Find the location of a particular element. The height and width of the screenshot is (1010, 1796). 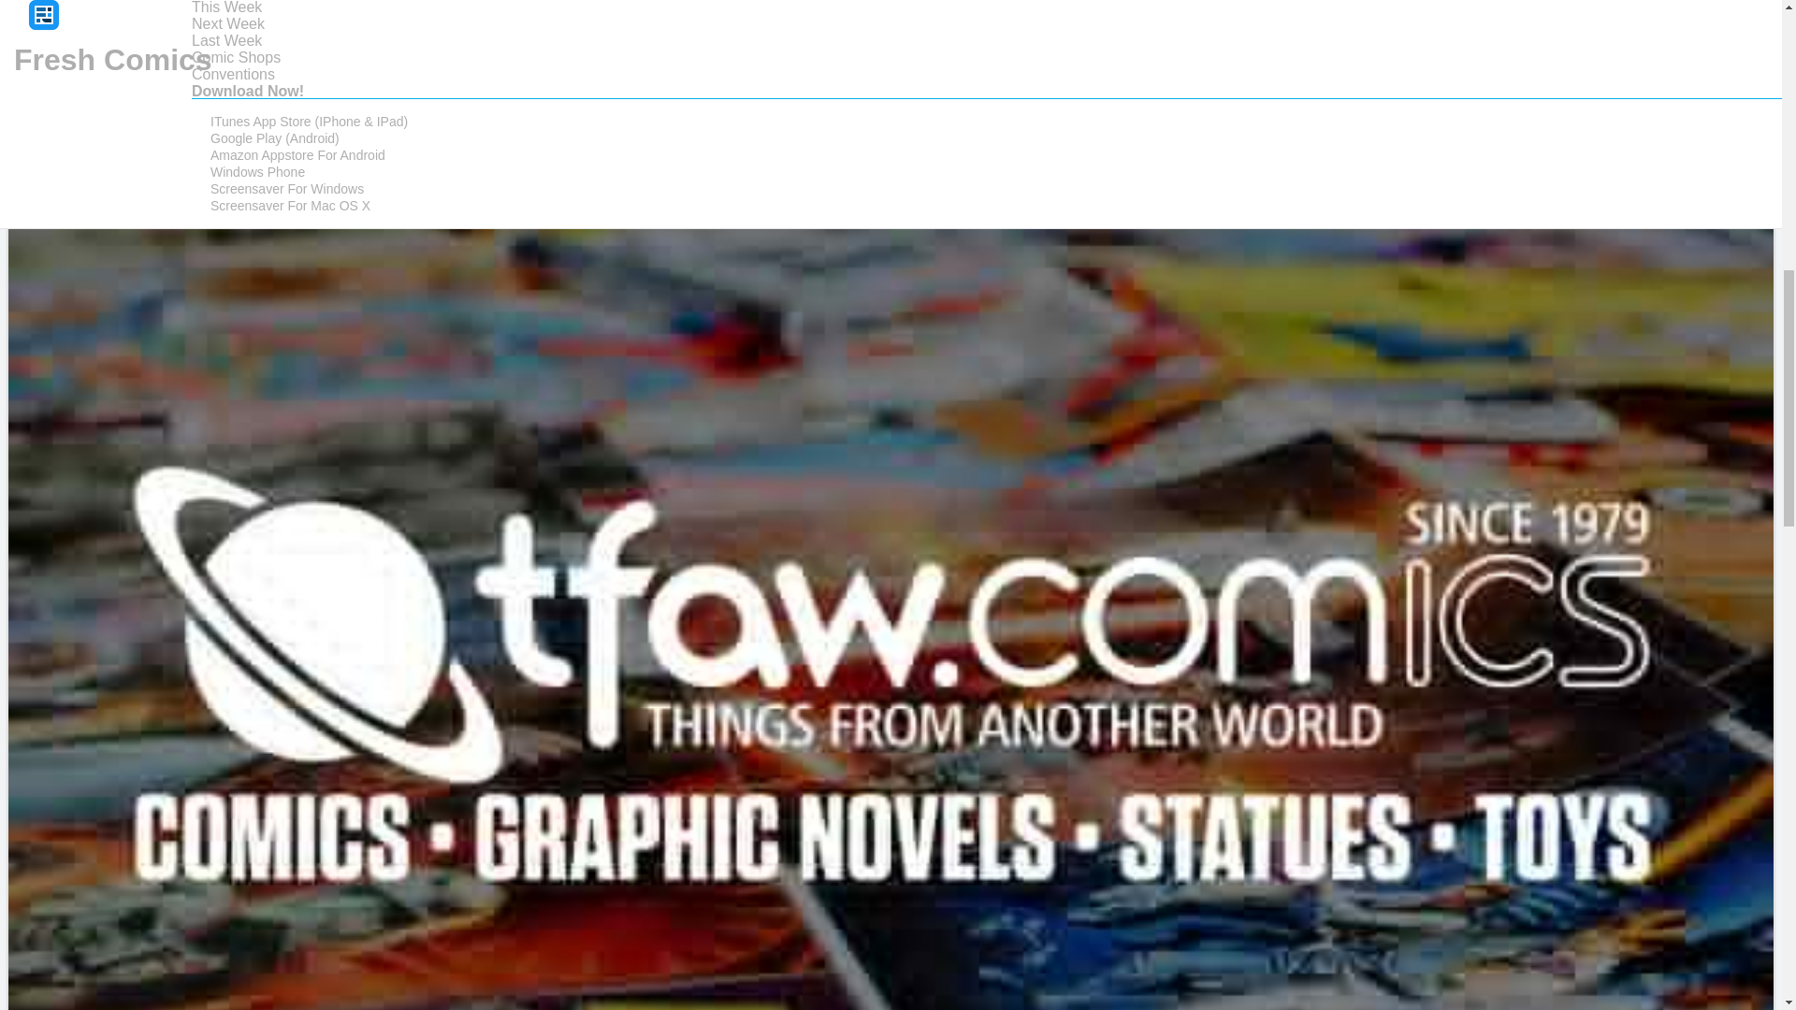

Tracy Yardley is located at coordinates (76, 4).